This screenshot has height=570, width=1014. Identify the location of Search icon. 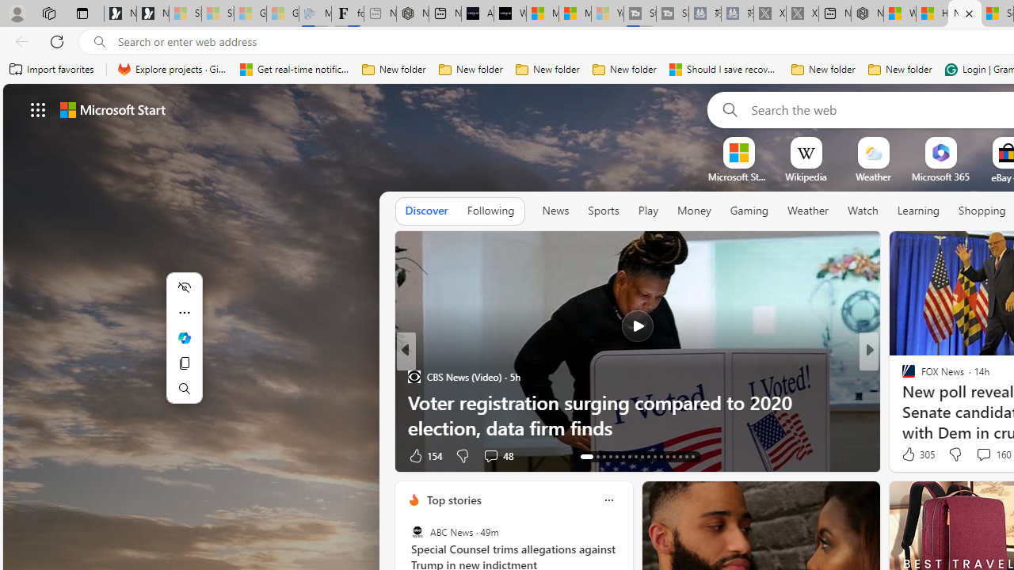
(100, 42).